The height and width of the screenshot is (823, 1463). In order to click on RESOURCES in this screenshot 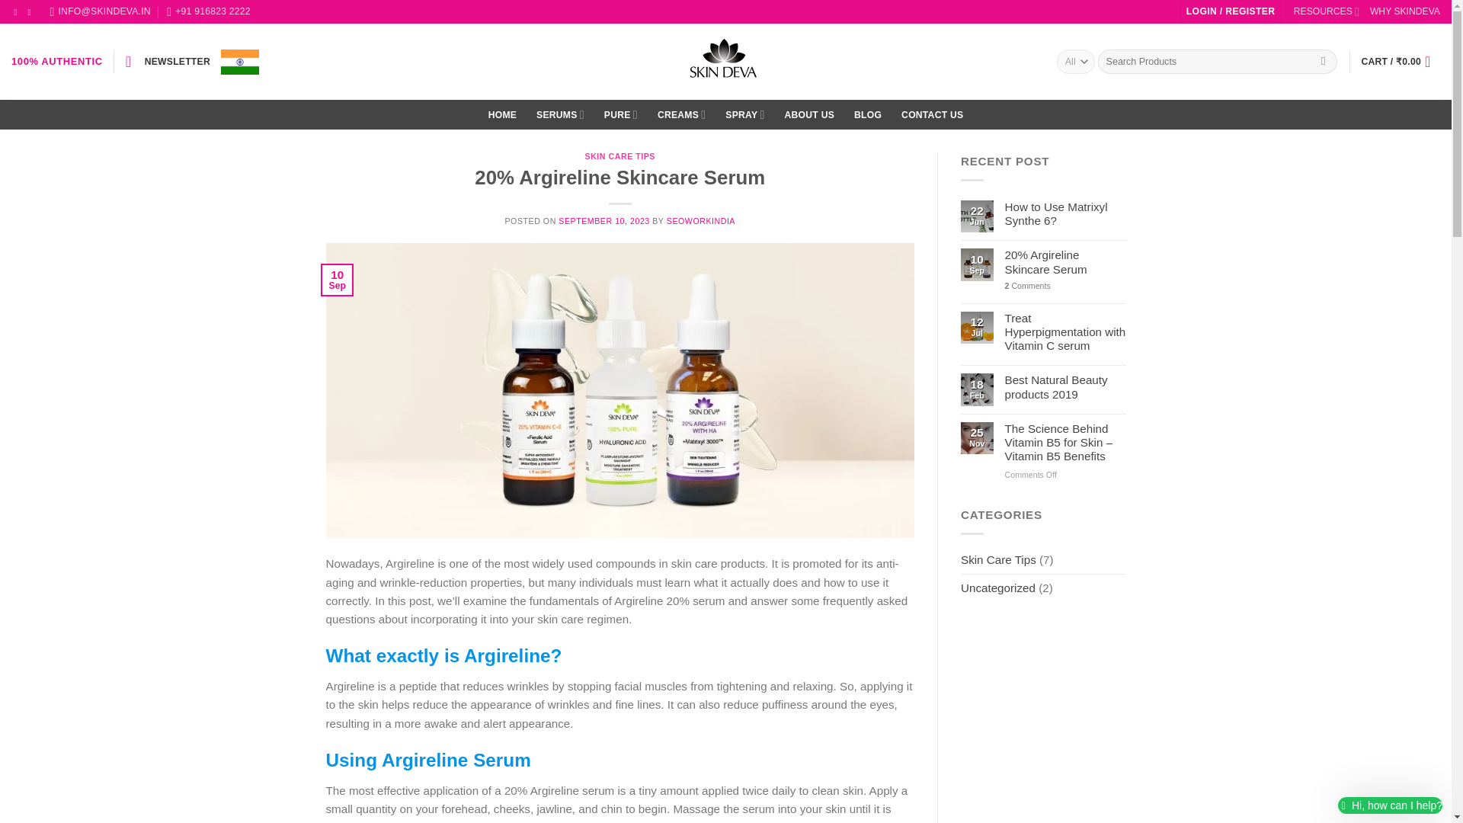, I will do `click(1326, 12)`.